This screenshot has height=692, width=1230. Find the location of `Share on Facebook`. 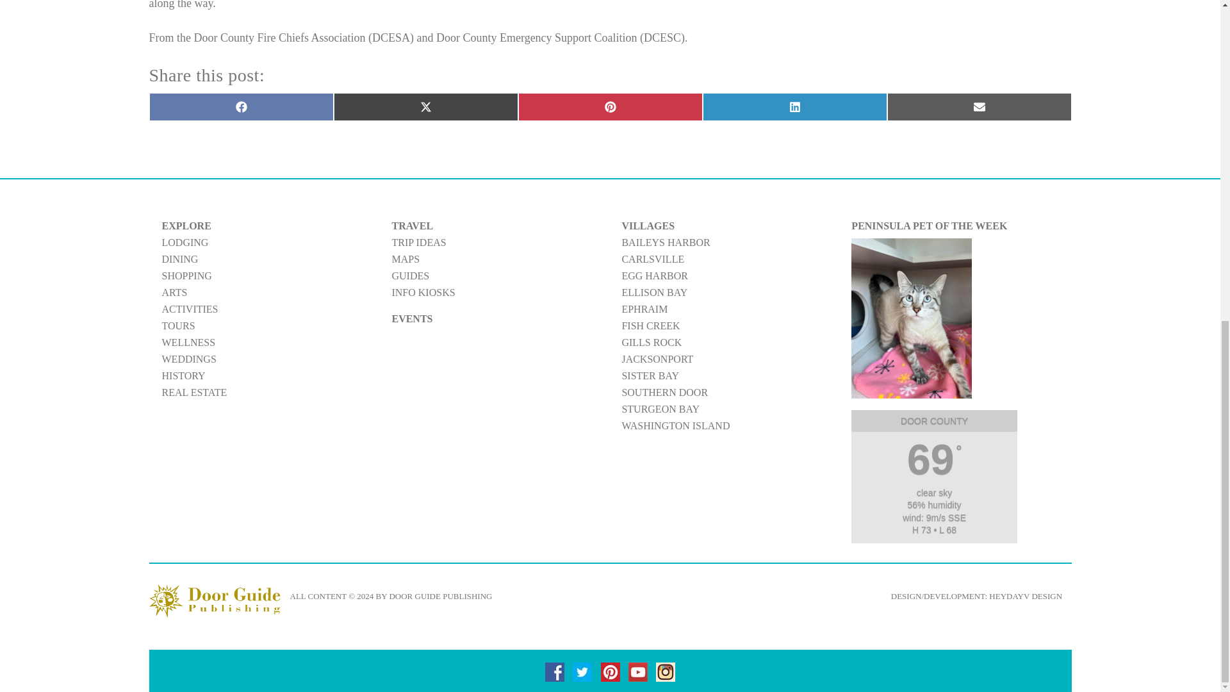

Share on Facebook is located at coordinates (241, 106).